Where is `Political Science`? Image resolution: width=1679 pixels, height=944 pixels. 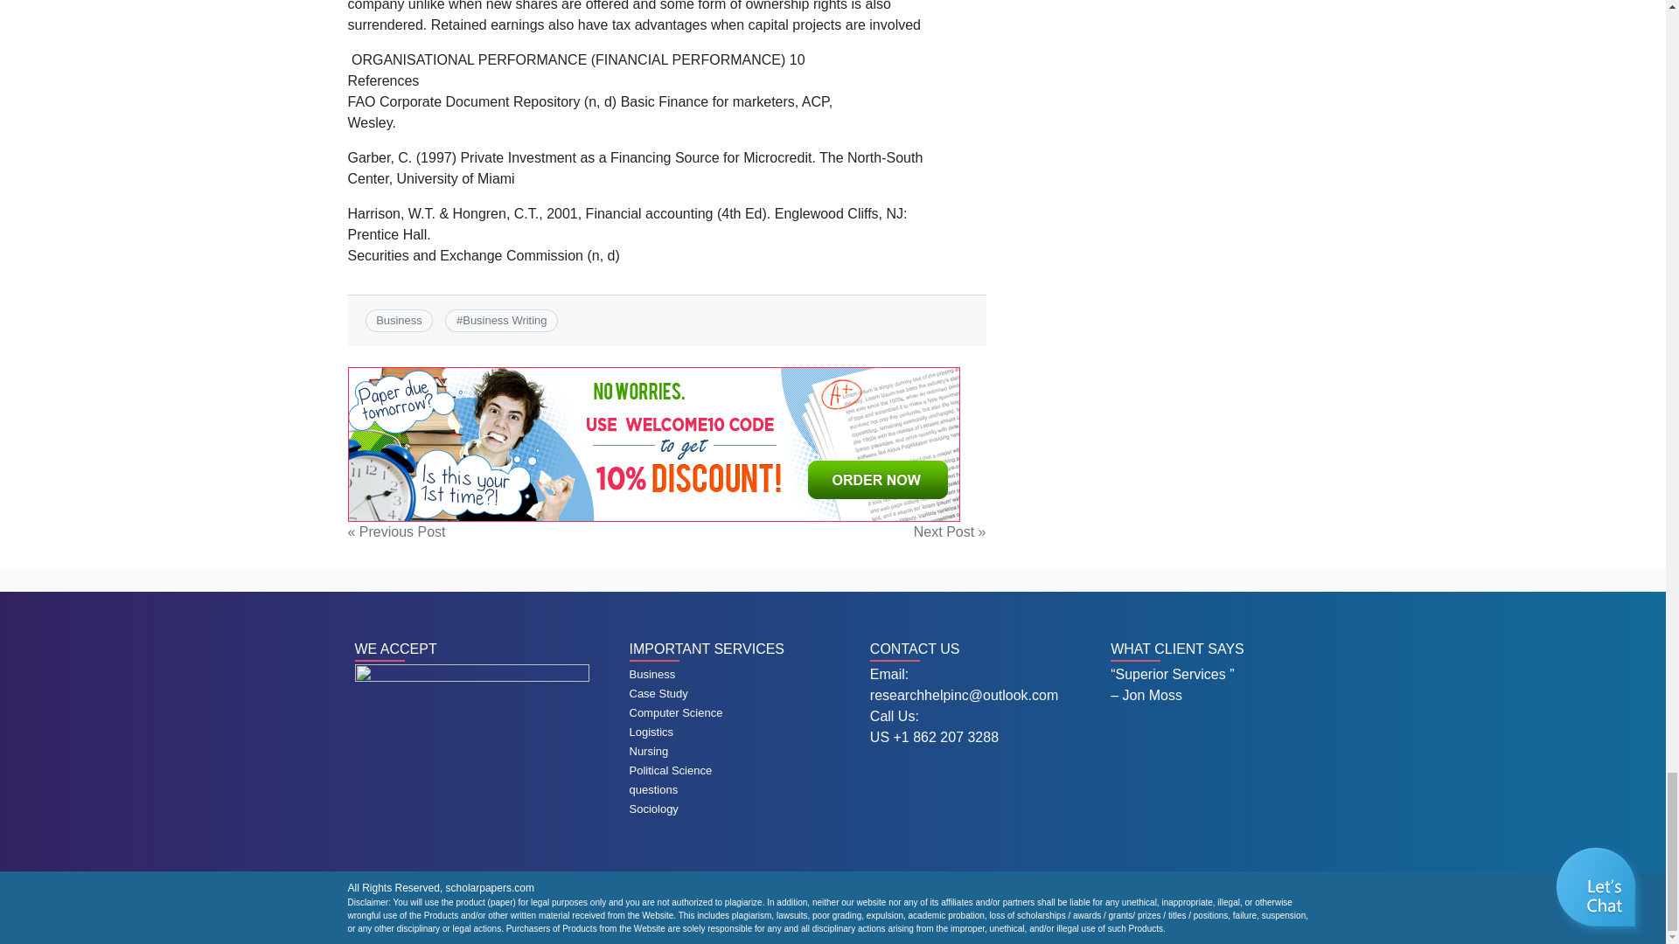 Political Science is located at coordinates (671, 769).